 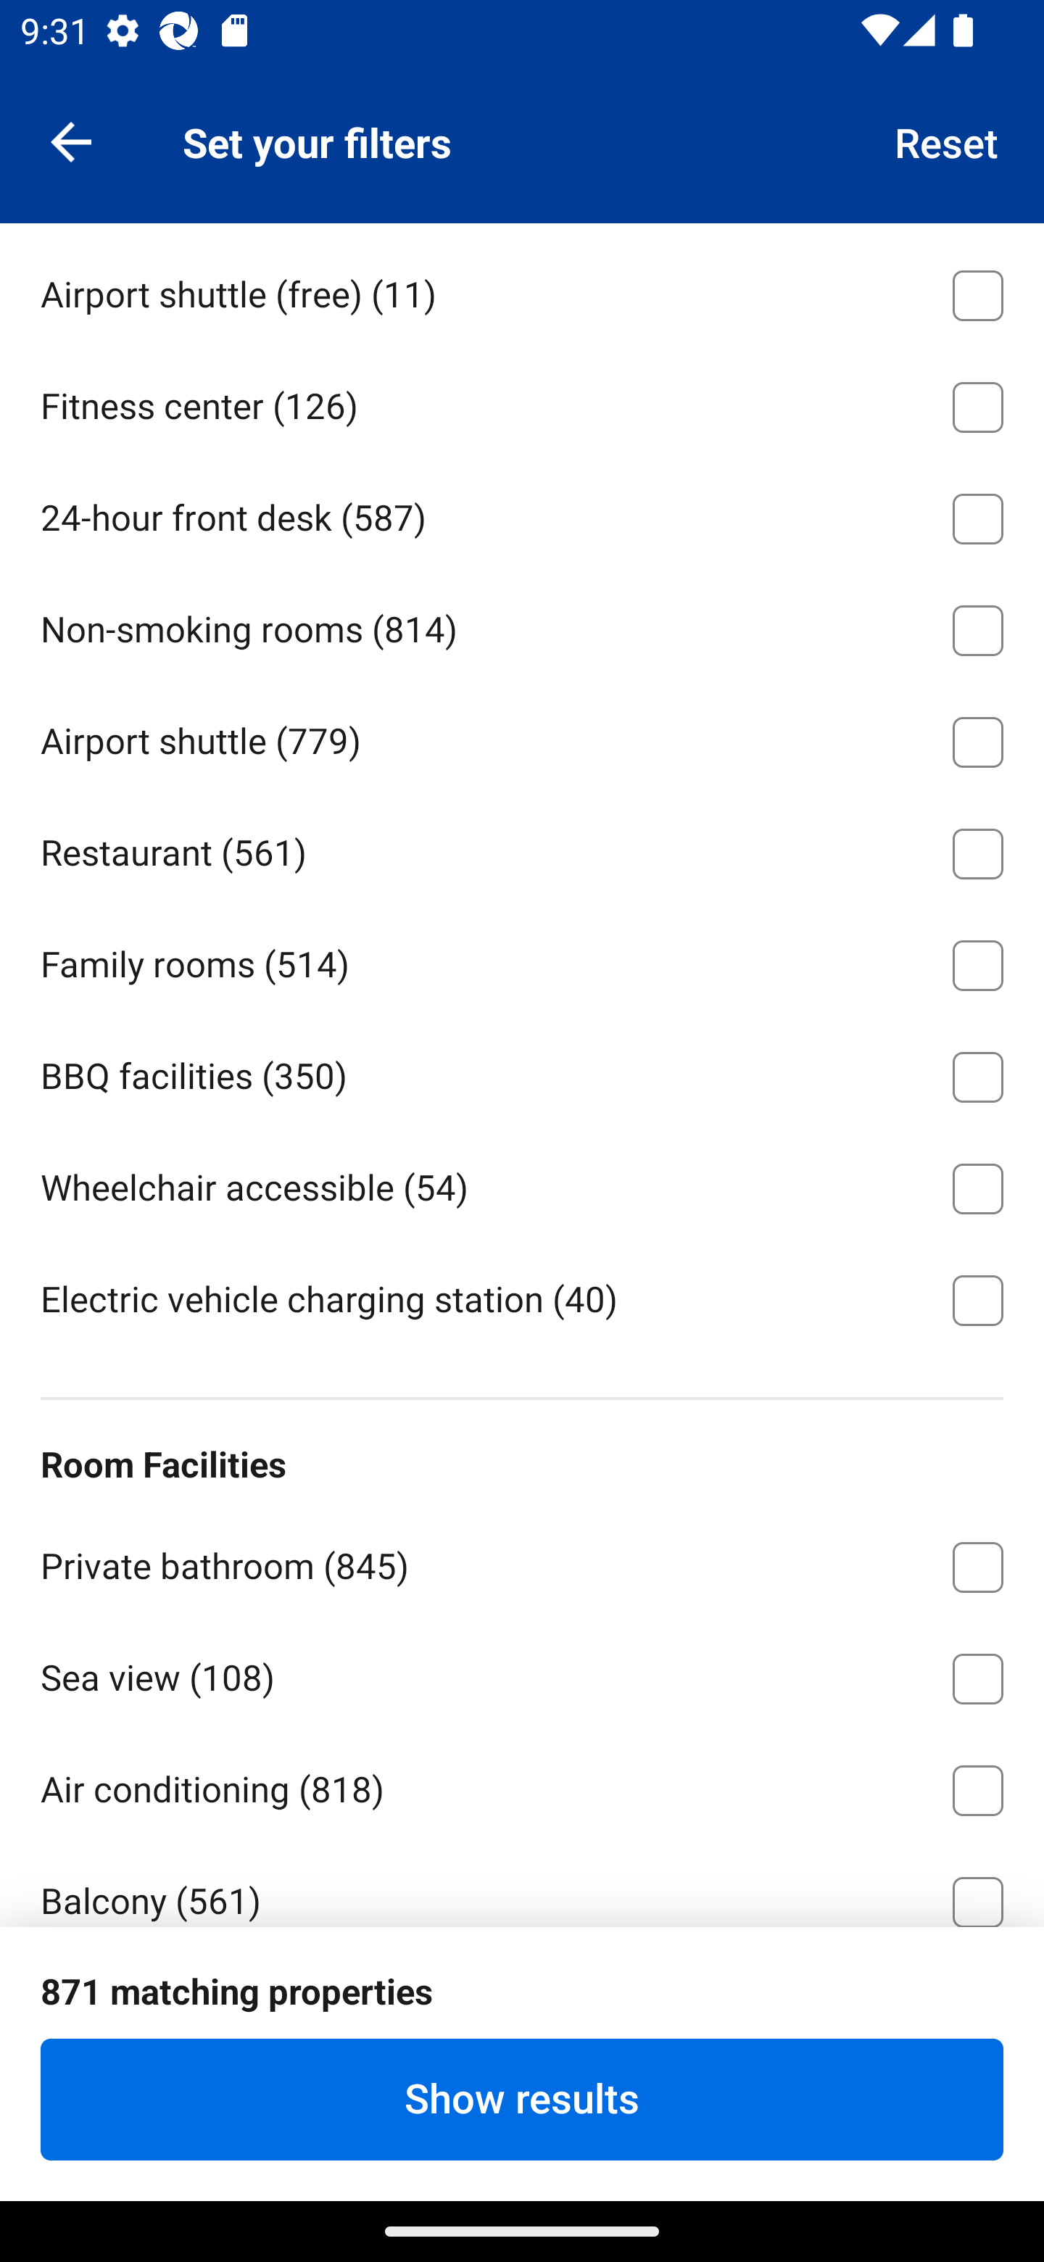 I want to click on Electric vehicle charging station ⁦(40), so click(x=522, y=1298).